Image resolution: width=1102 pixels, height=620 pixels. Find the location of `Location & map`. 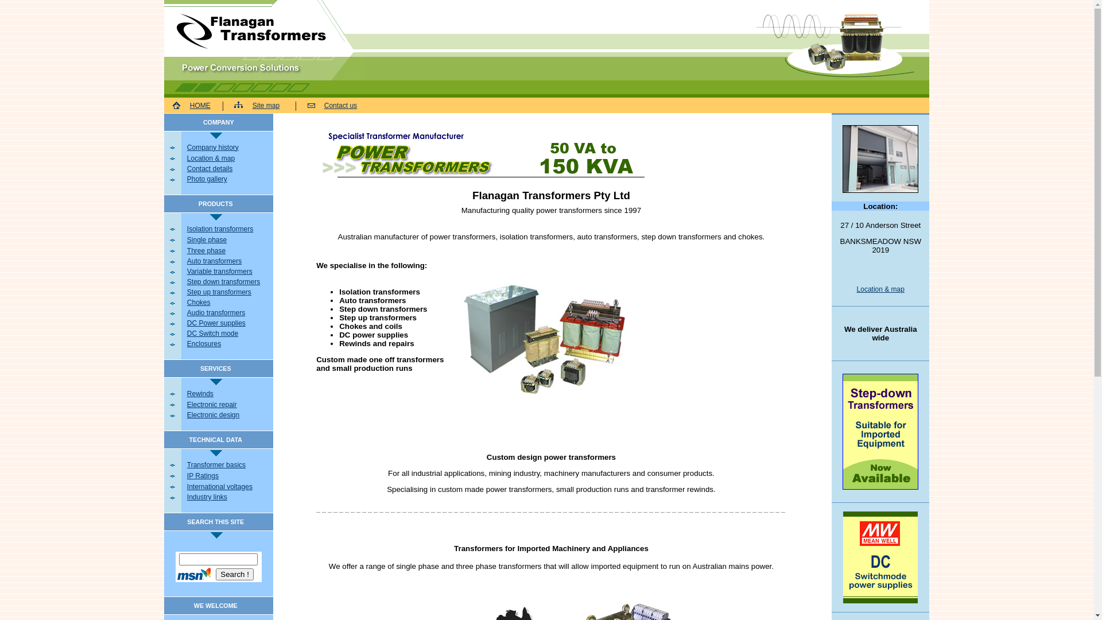

Location & map is located at coordinates (228, 158).